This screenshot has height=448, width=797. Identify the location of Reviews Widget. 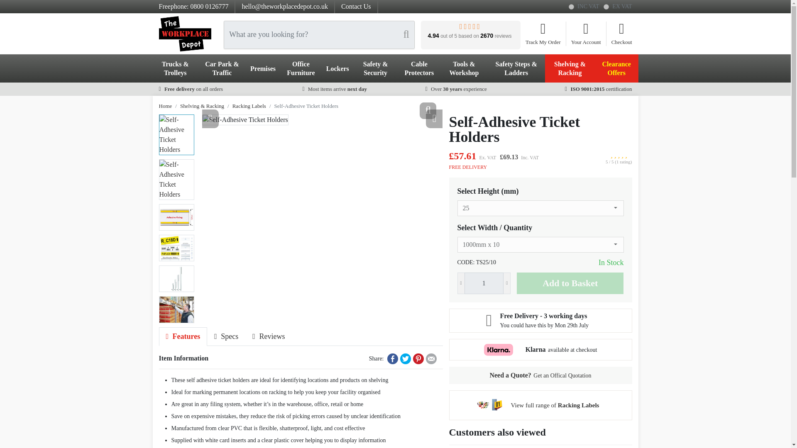
(470, 29).